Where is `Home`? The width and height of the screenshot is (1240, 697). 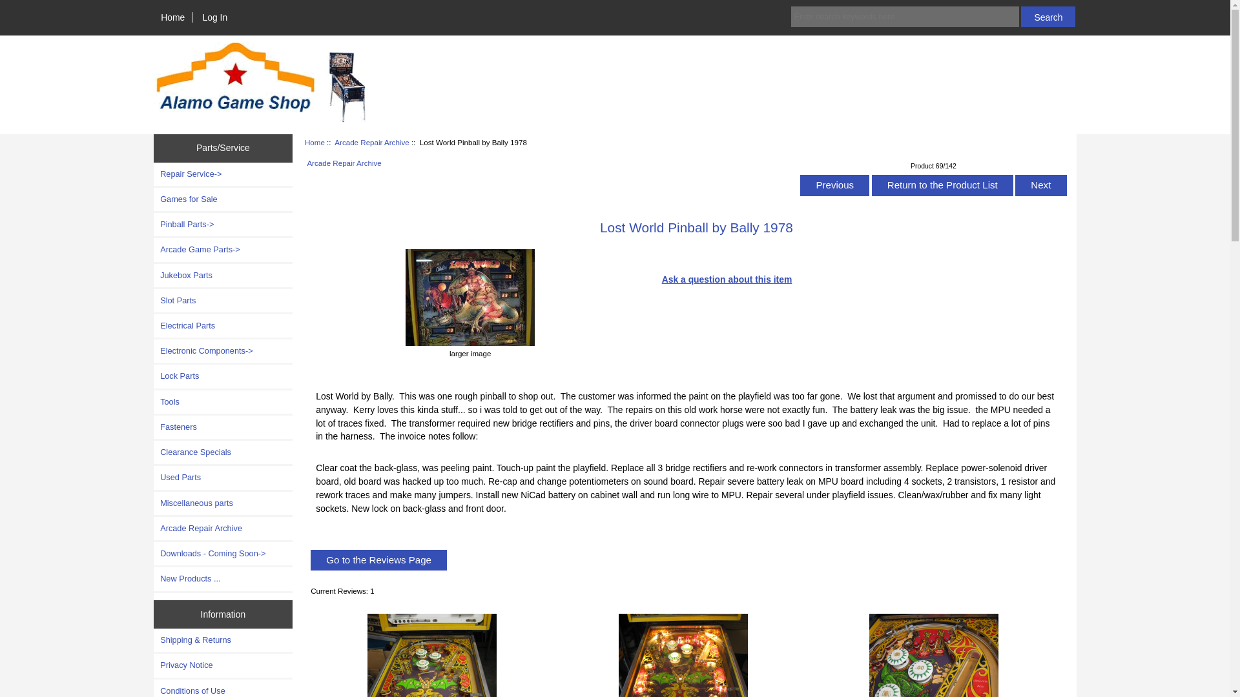
Home is located at coordinates (315, 142).